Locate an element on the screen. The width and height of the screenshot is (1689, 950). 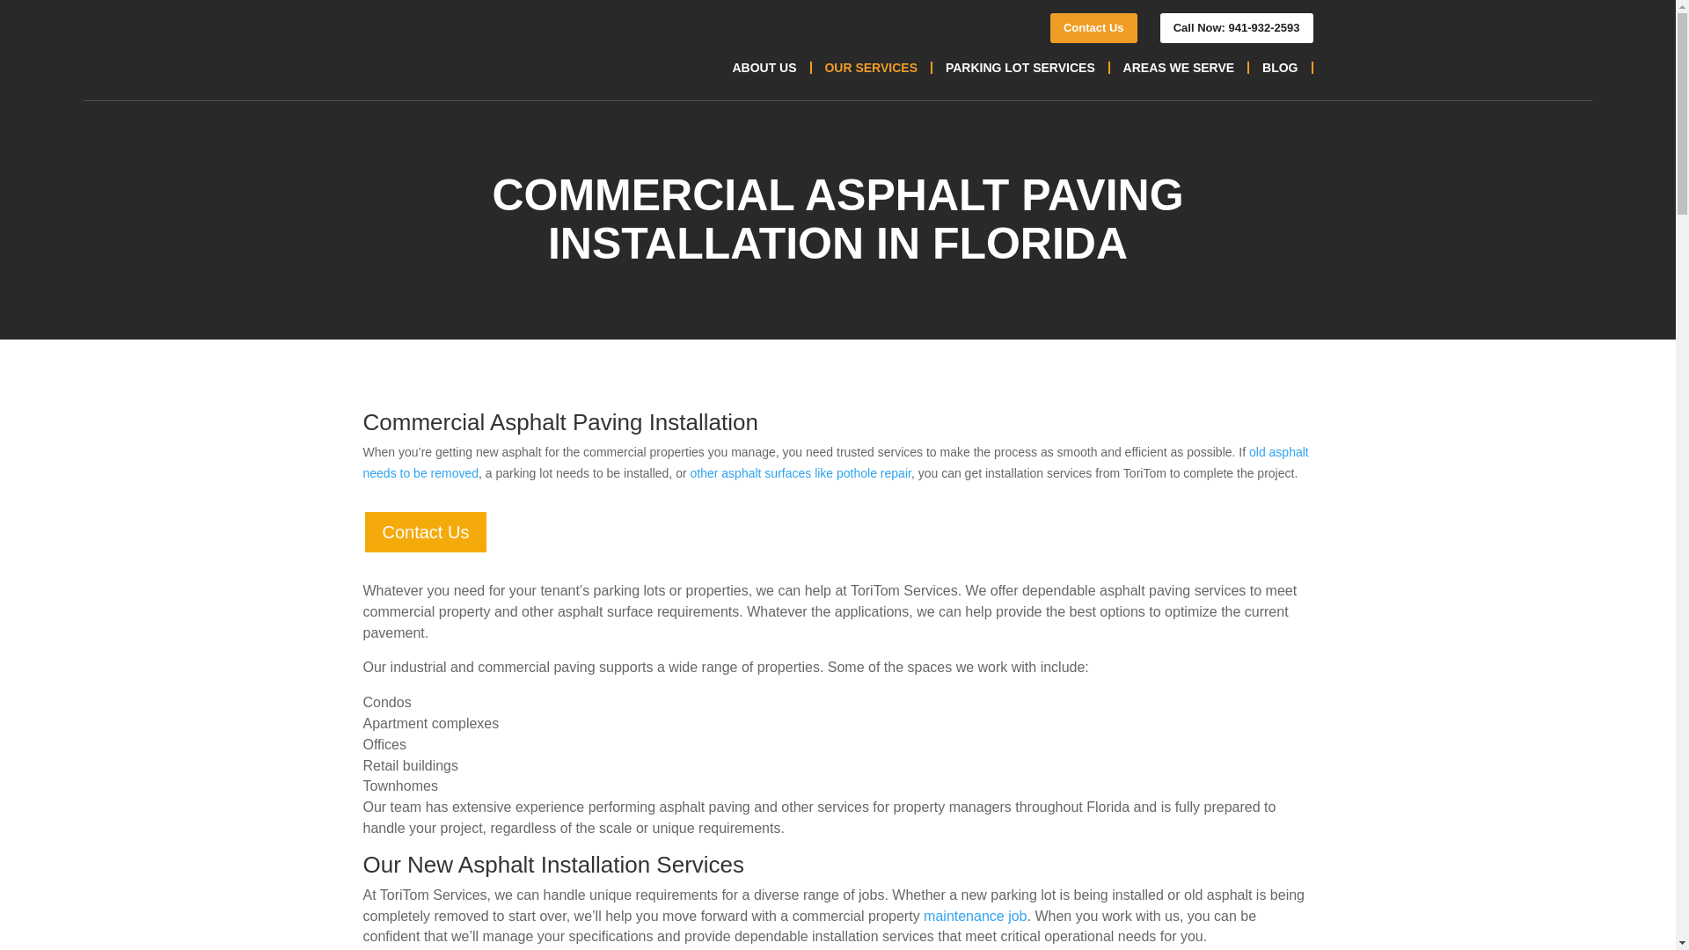
AREAS WE SERVE is located at coordinates (1179, 68).